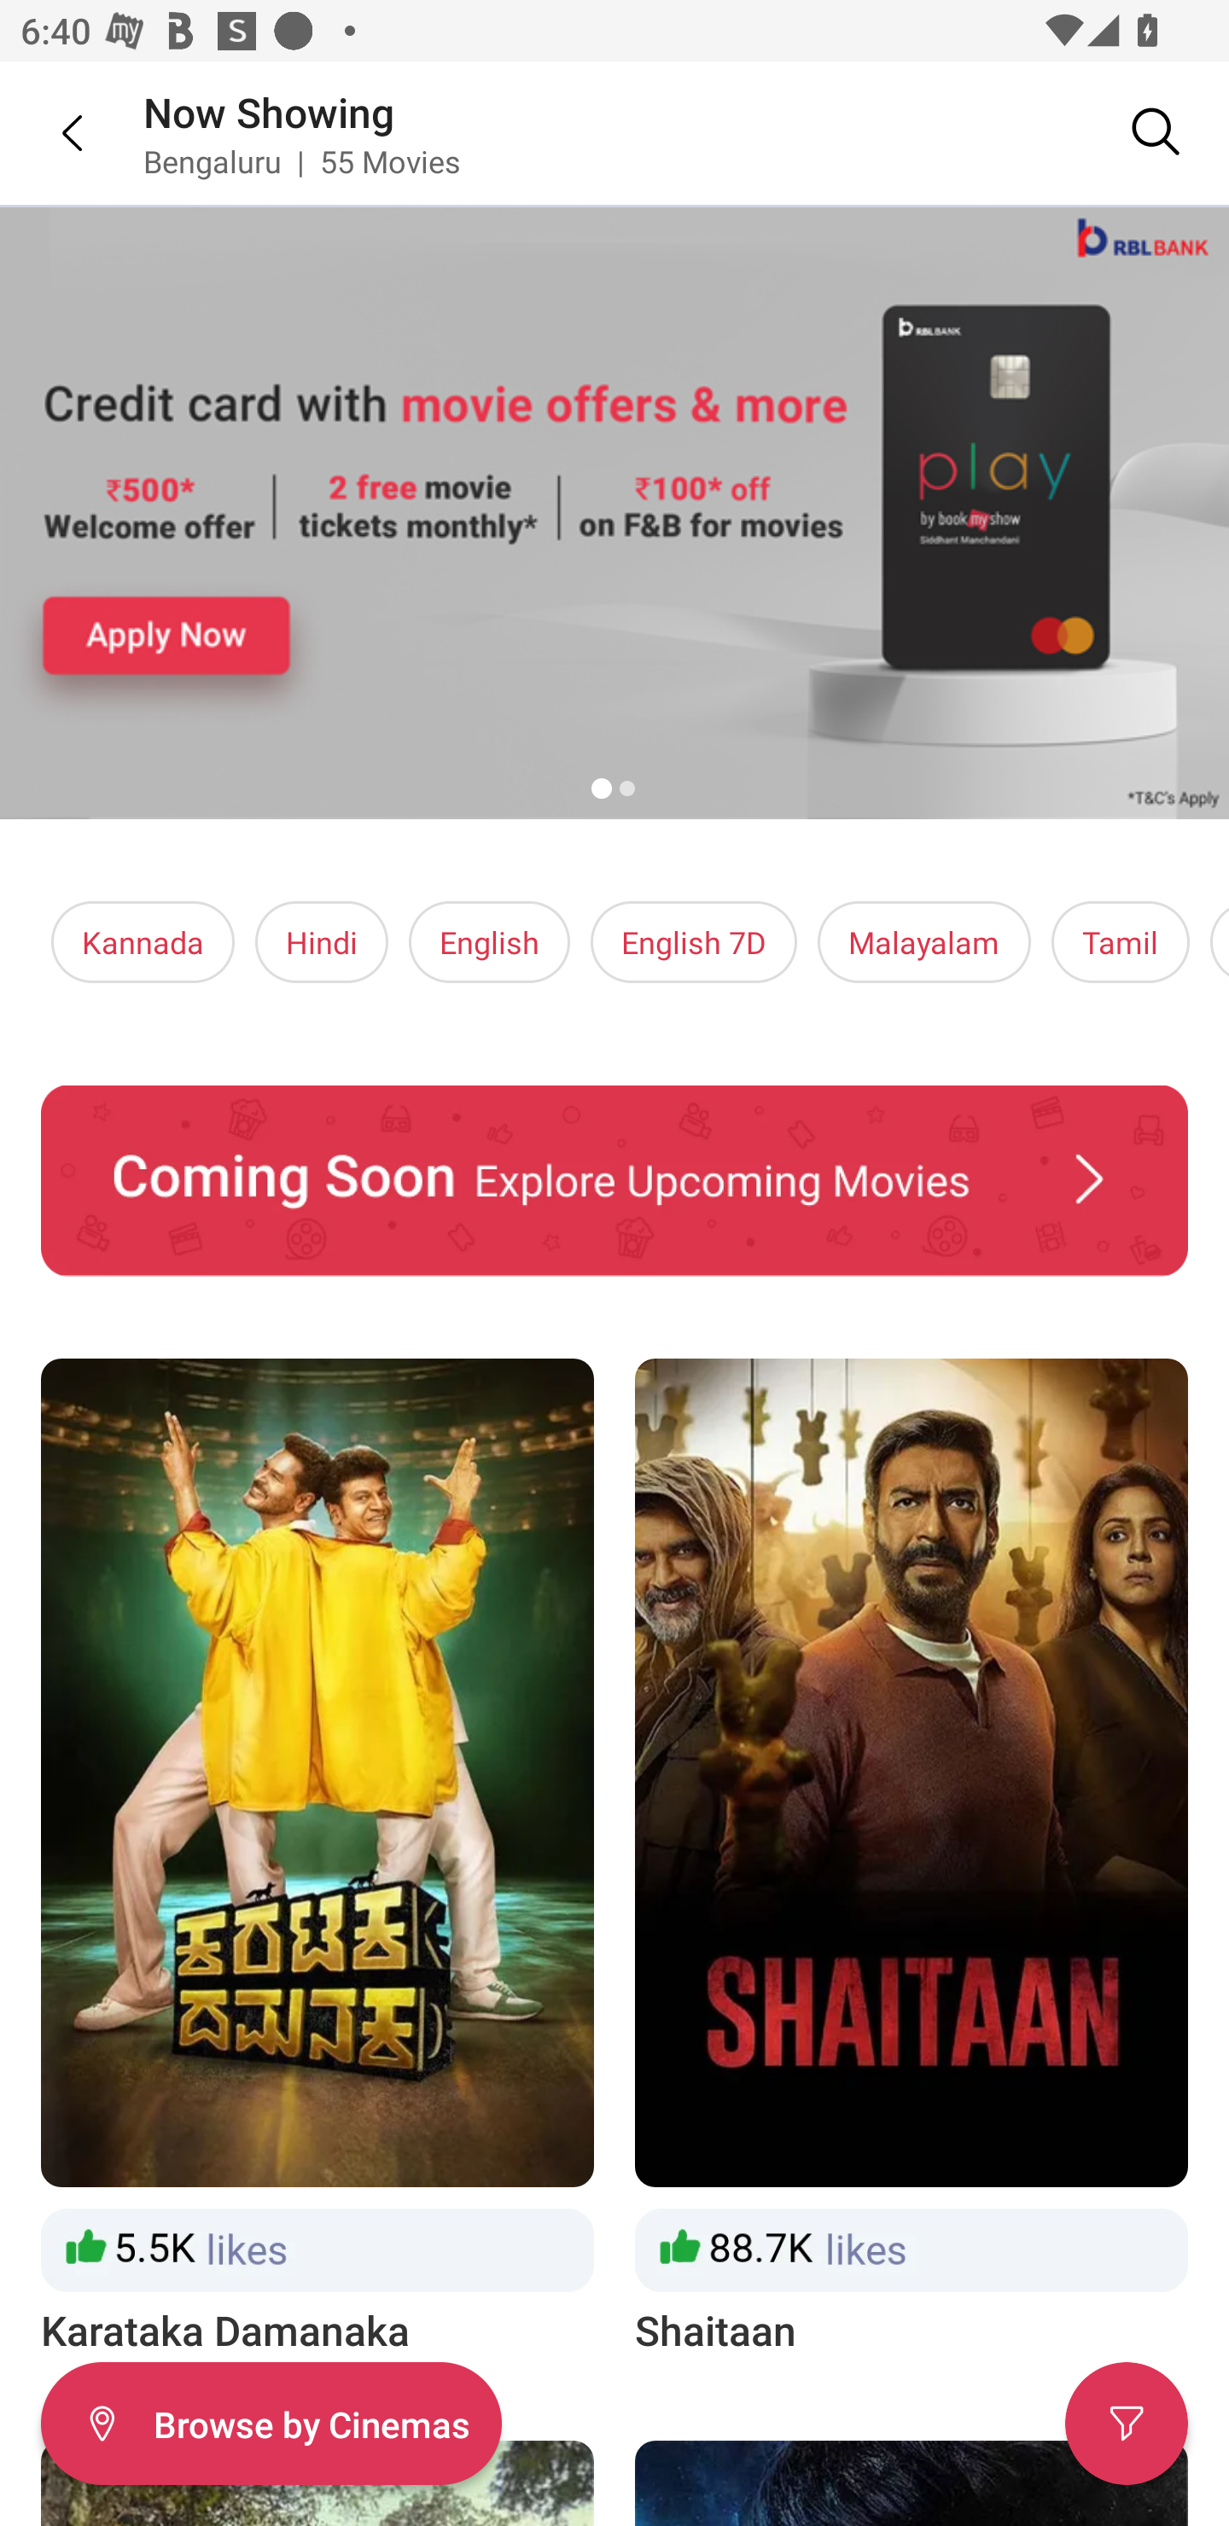 The width and height of the screenshot is (1229, 2526). I want to click on Kannada, so click(143, 942).